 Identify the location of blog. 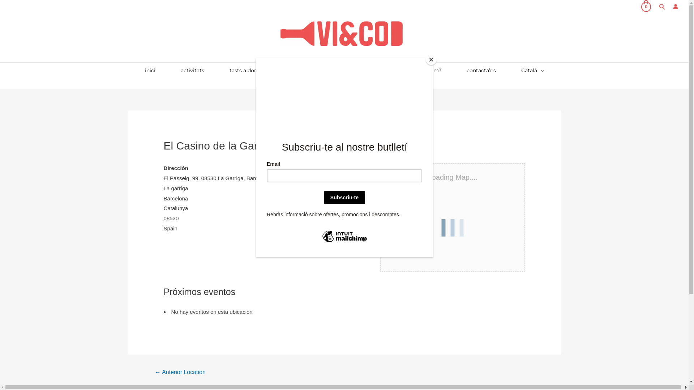
(387, 70).